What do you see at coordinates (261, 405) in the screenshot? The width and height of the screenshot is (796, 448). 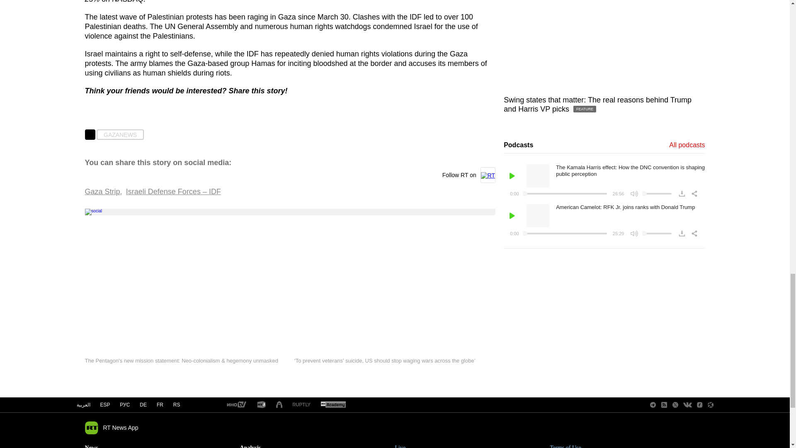 I see `RT ` at bounding box center [261, 405].